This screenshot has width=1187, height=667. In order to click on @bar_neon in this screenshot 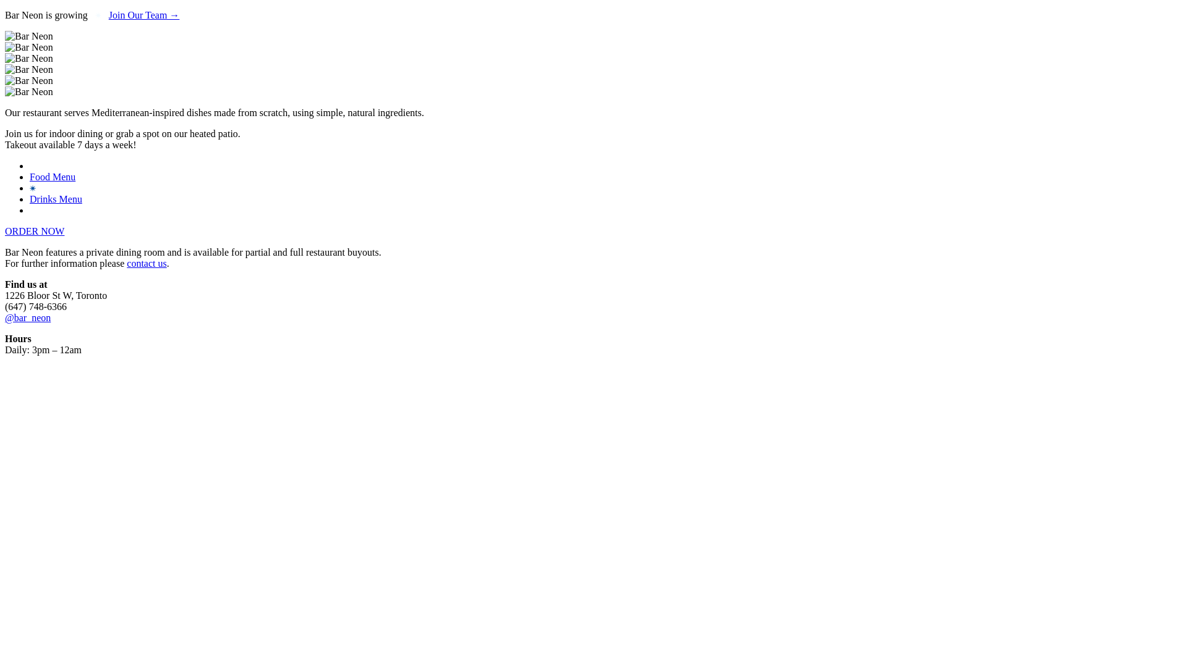, I will do `click(28, 317)`.